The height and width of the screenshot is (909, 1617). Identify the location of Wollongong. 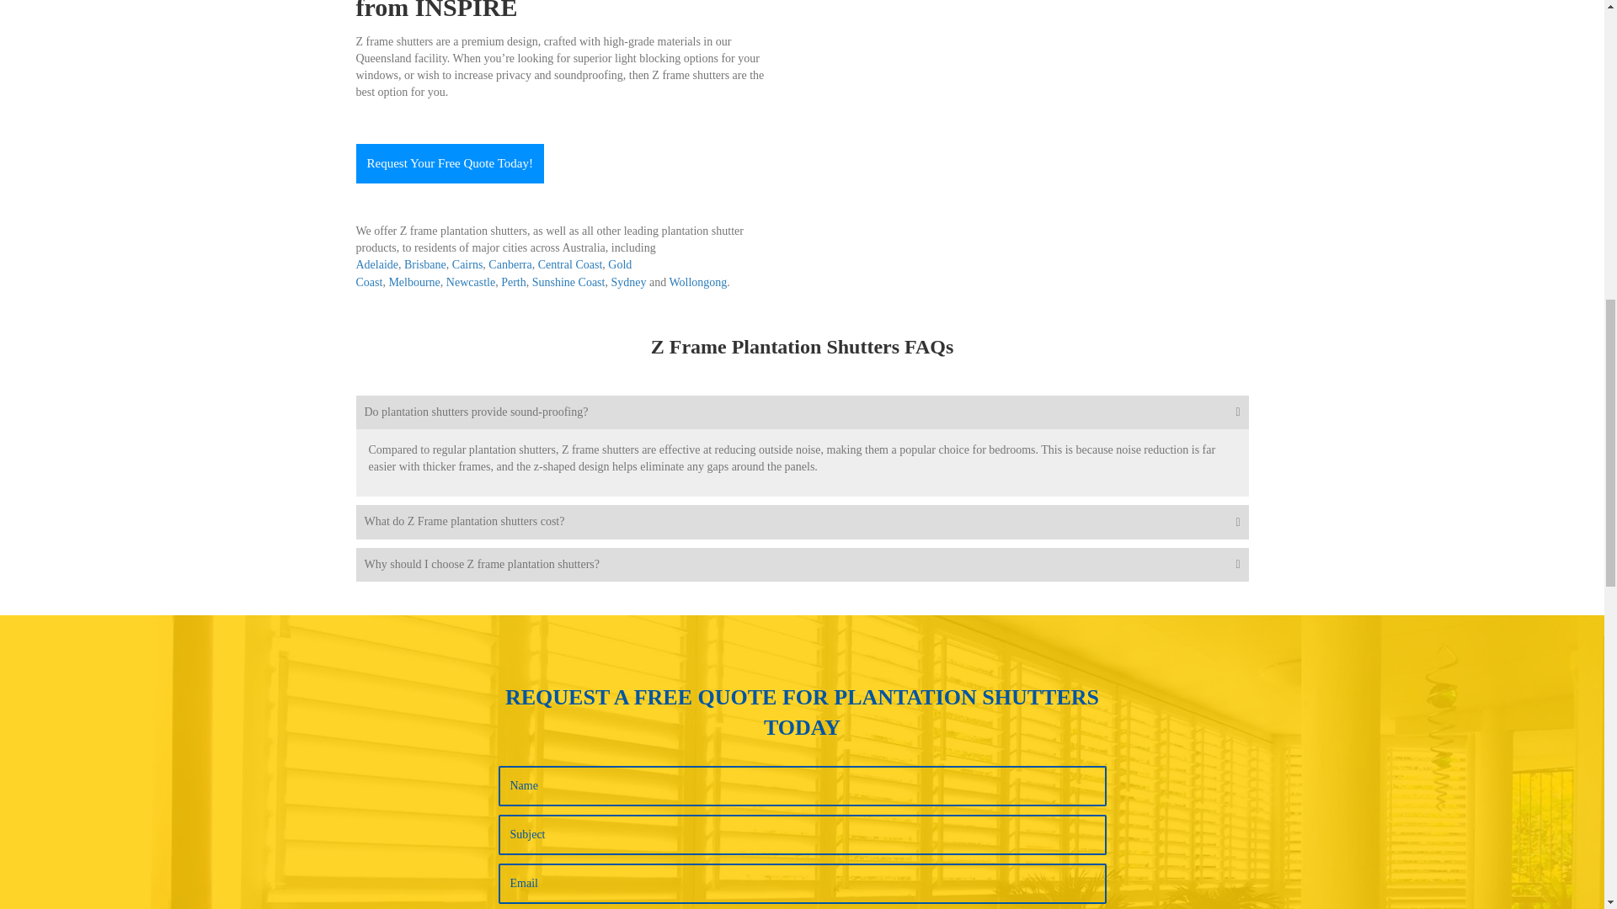
(697, 283).